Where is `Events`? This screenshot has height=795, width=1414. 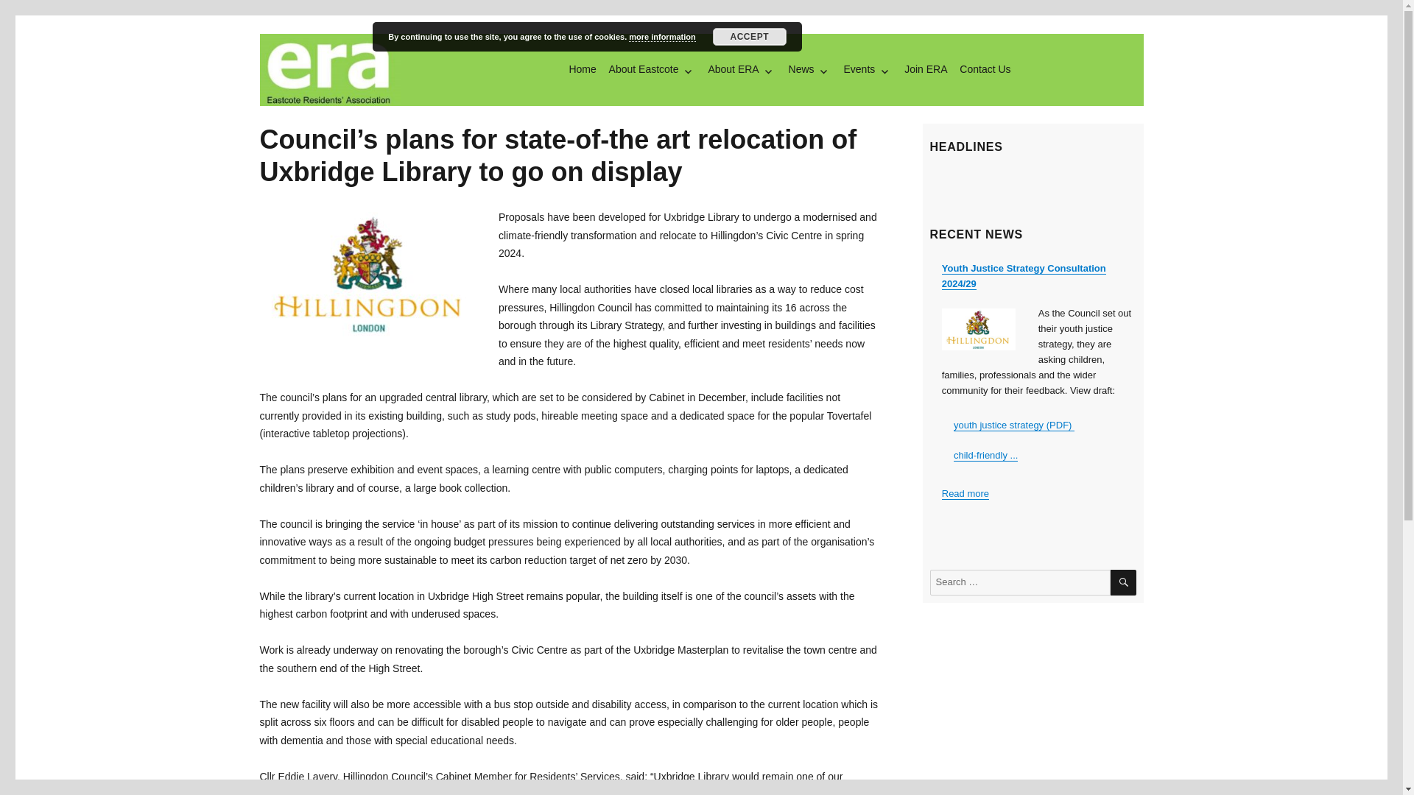
Events is located at coordinates (868, 69).